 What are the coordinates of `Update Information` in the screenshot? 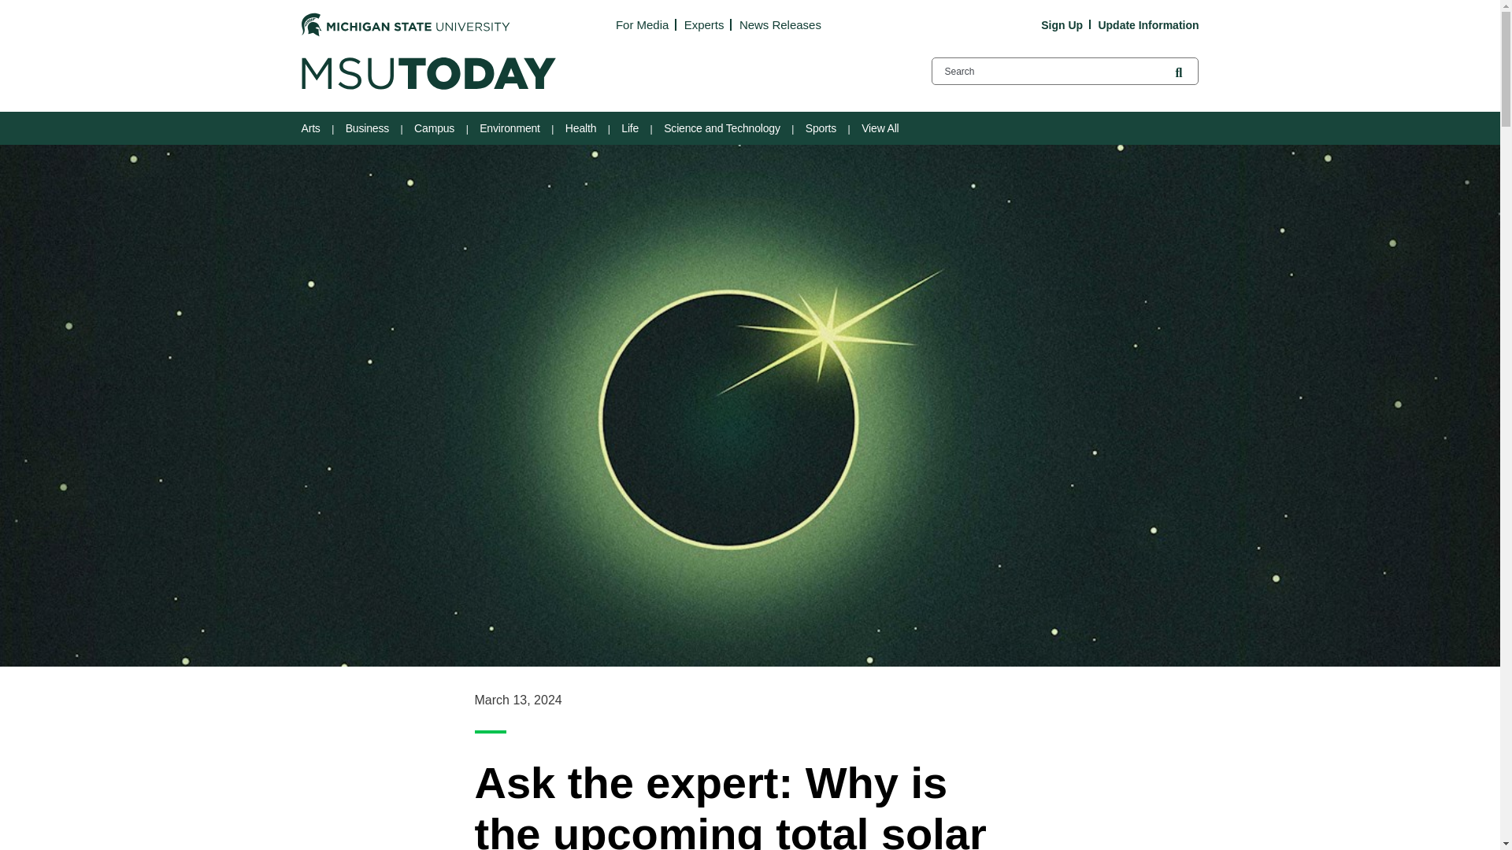 It's located at (1148, 24).